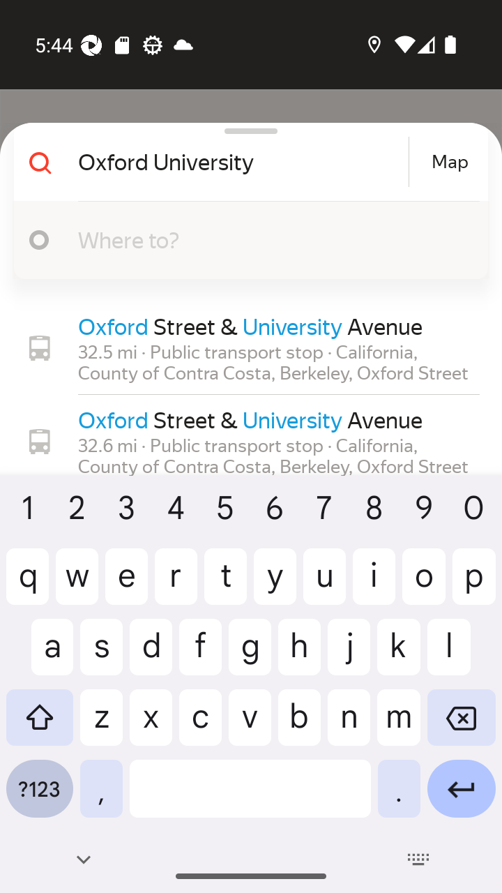 The height and width of the screenshot is (893, 502). Describe the element at coordinates (241, 162) in the screenshot. I see `Oxford University` at that location.